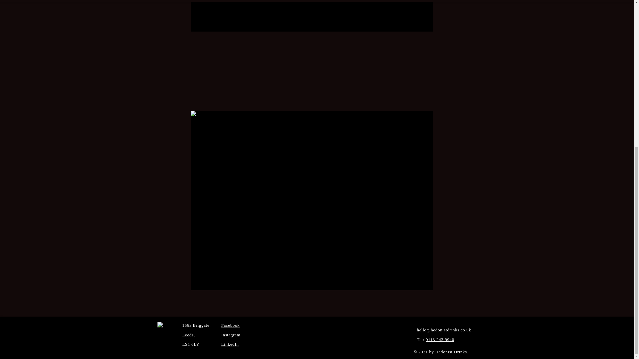 This screenshot has height=359, width=639. I want to click on Facebook, so click(230, 325).